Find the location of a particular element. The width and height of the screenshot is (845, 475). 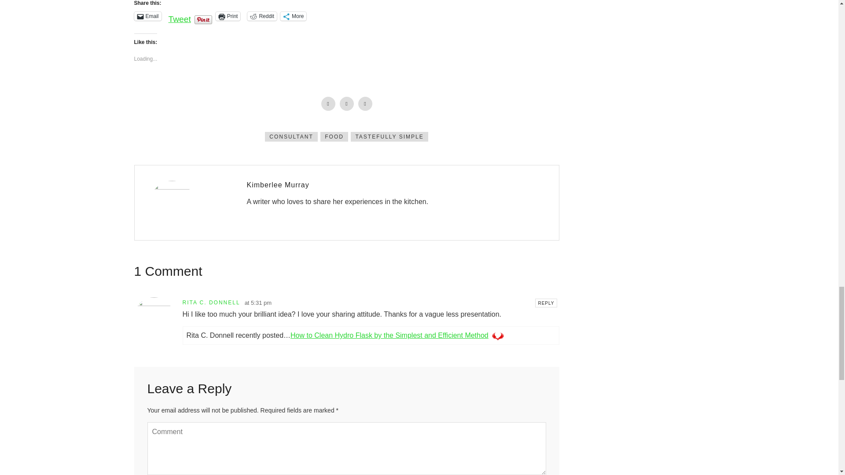

Click to print is located at coordinates (228, 16).